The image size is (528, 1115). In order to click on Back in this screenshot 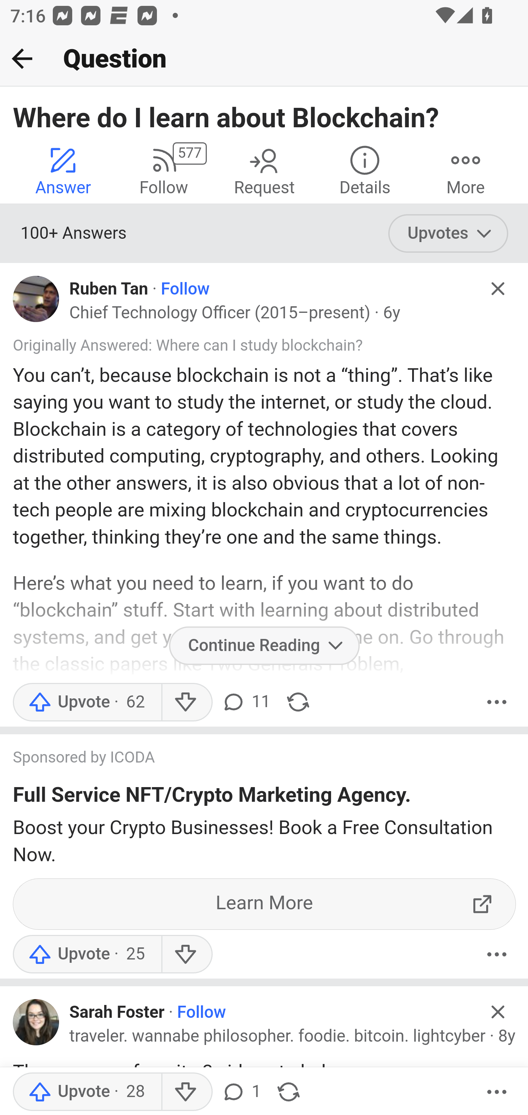, I will do `click(22, 58)`.